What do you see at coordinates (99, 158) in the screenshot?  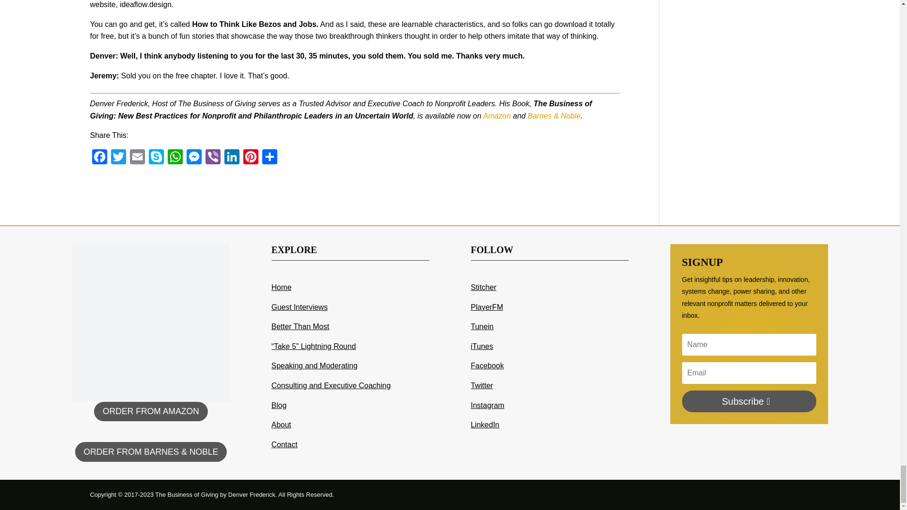 I see `Facebook` at bounding box center [99, 158].